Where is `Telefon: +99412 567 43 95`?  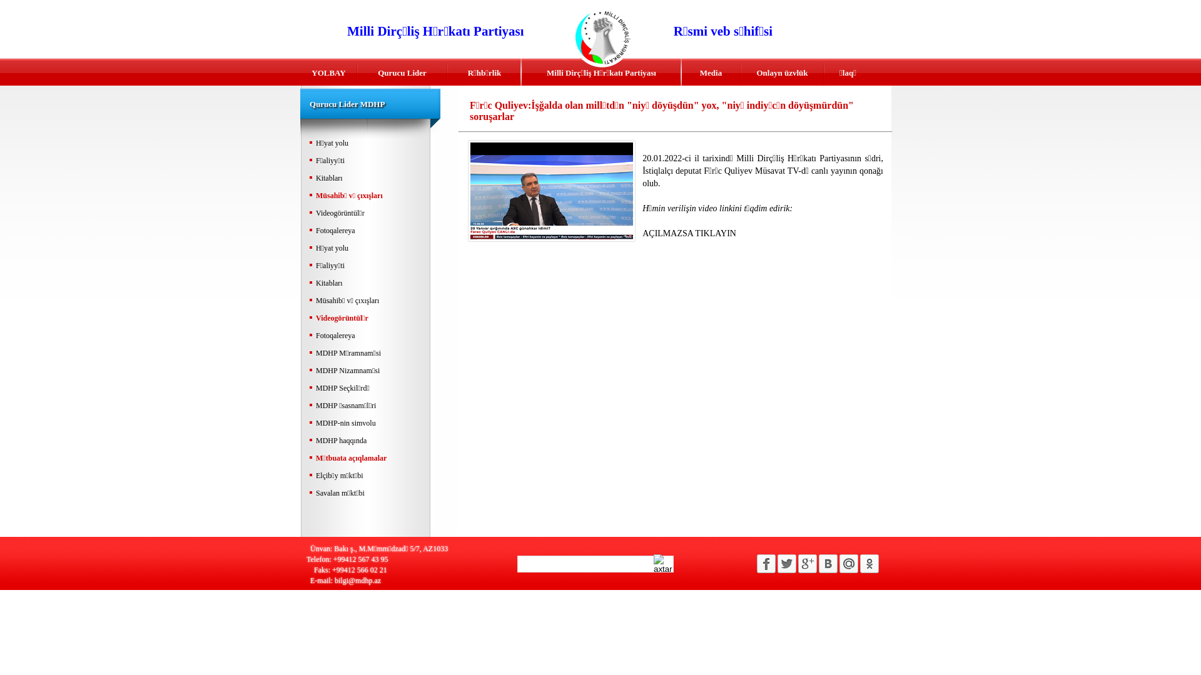
Telefon: +99412 567 43 95 is located at coordinates (400, 559).